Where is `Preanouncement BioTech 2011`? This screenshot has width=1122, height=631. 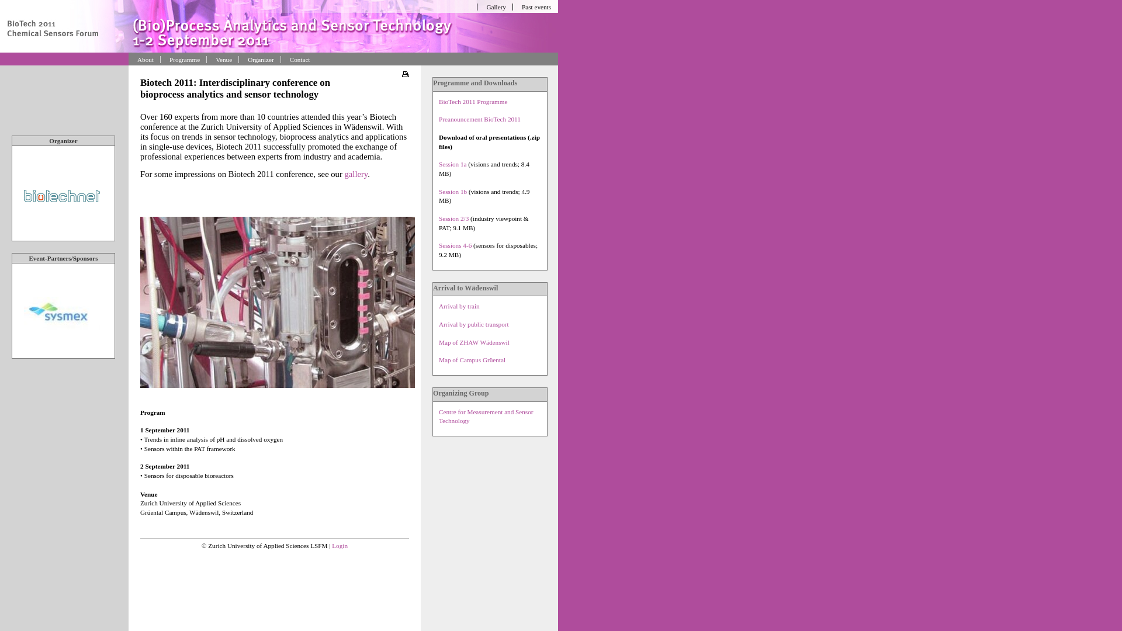 Preanouncement BioTech 2011 is located at coordinates (480, 119).